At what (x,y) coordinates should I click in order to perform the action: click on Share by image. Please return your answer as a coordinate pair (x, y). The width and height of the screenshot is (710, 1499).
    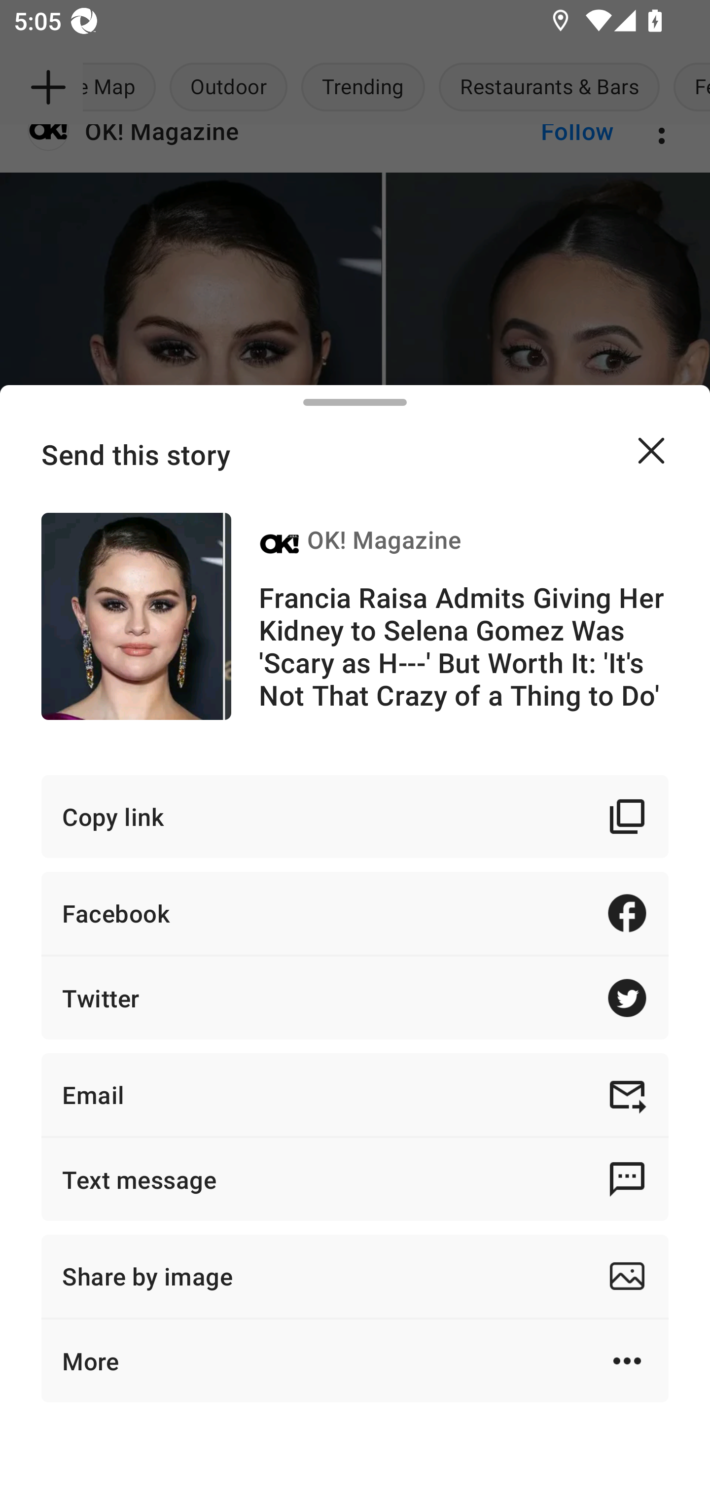
    Looking at the image, I should click on (355, 1276).